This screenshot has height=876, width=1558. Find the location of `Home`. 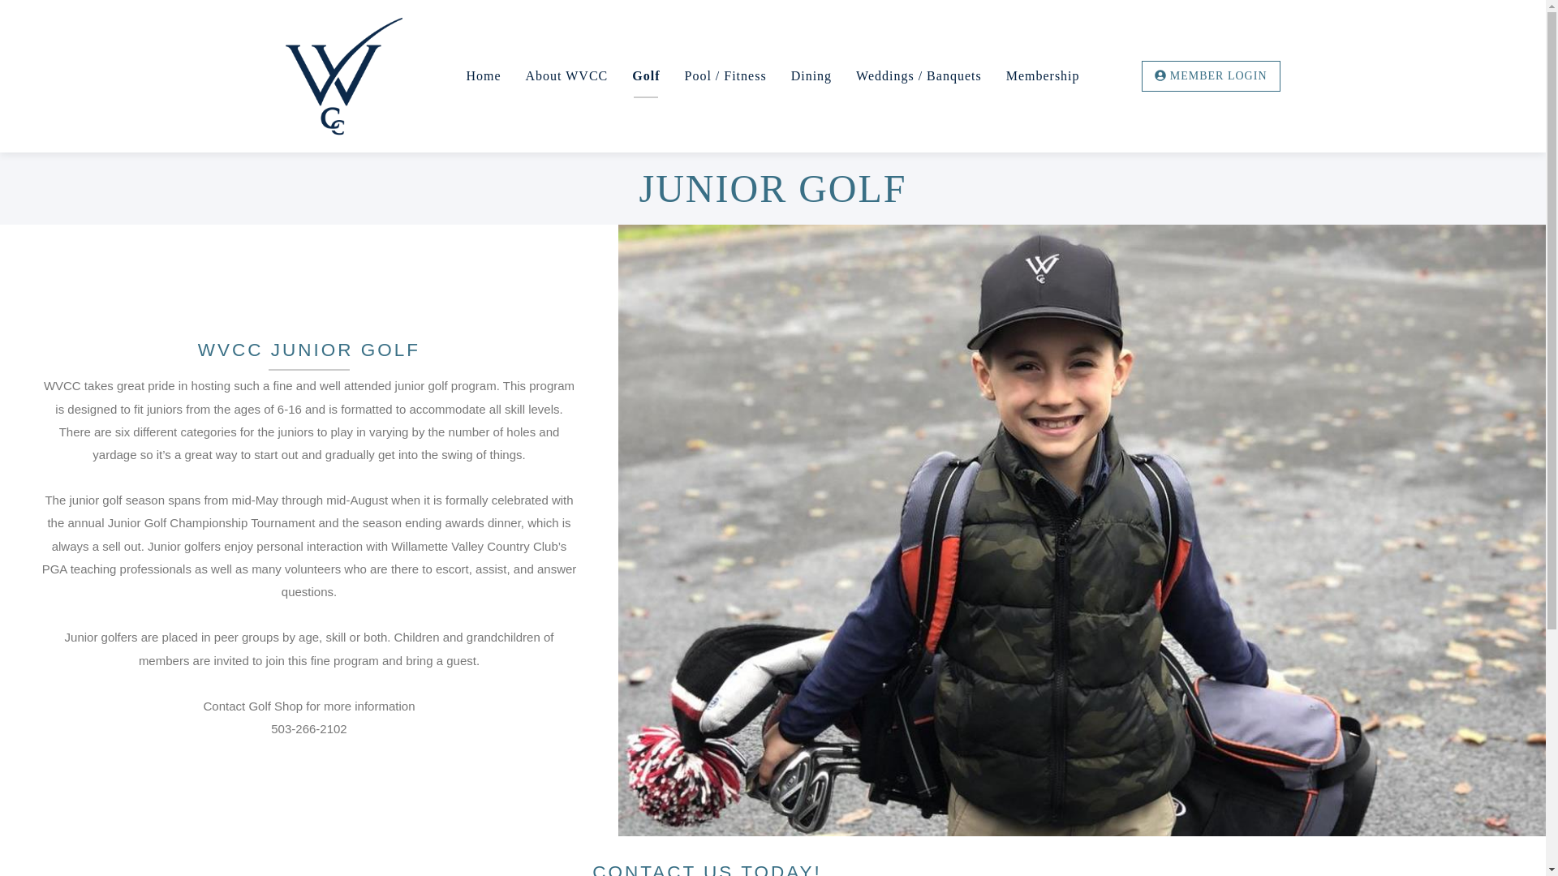

Home is located at coordinates (342, 76).